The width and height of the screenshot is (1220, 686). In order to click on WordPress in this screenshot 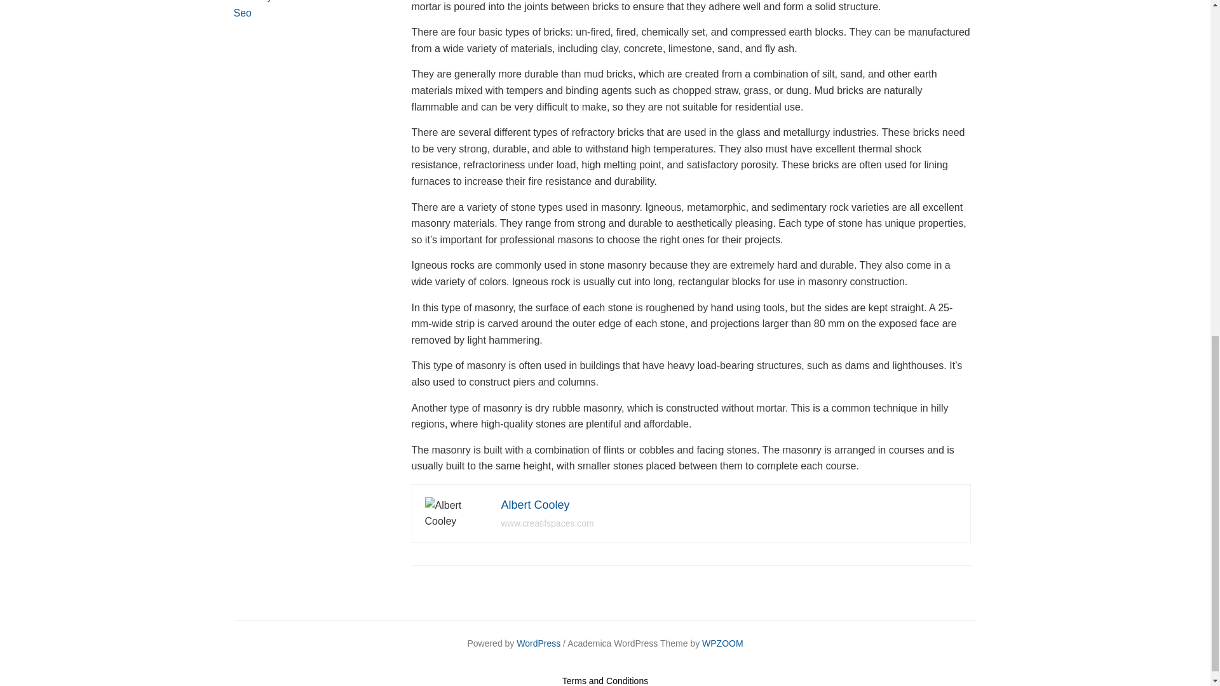, I will do `click(538, 643)`.